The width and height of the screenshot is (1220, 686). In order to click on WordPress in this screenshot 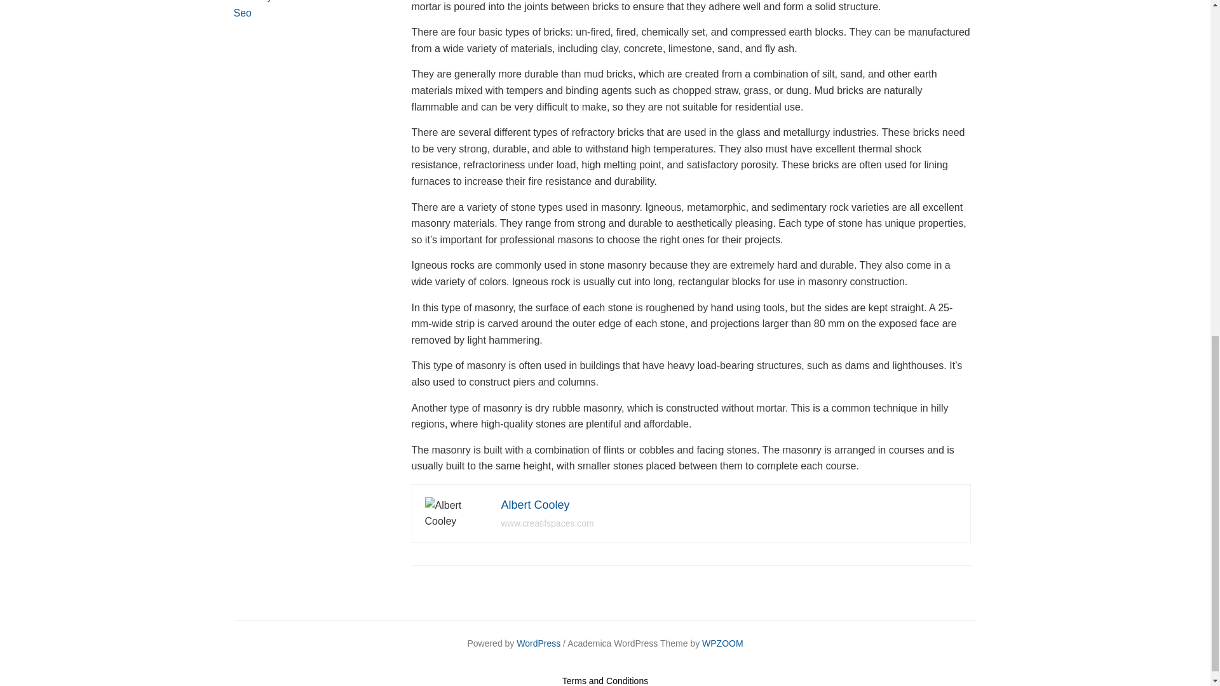, I will do `click(538, 643)`.